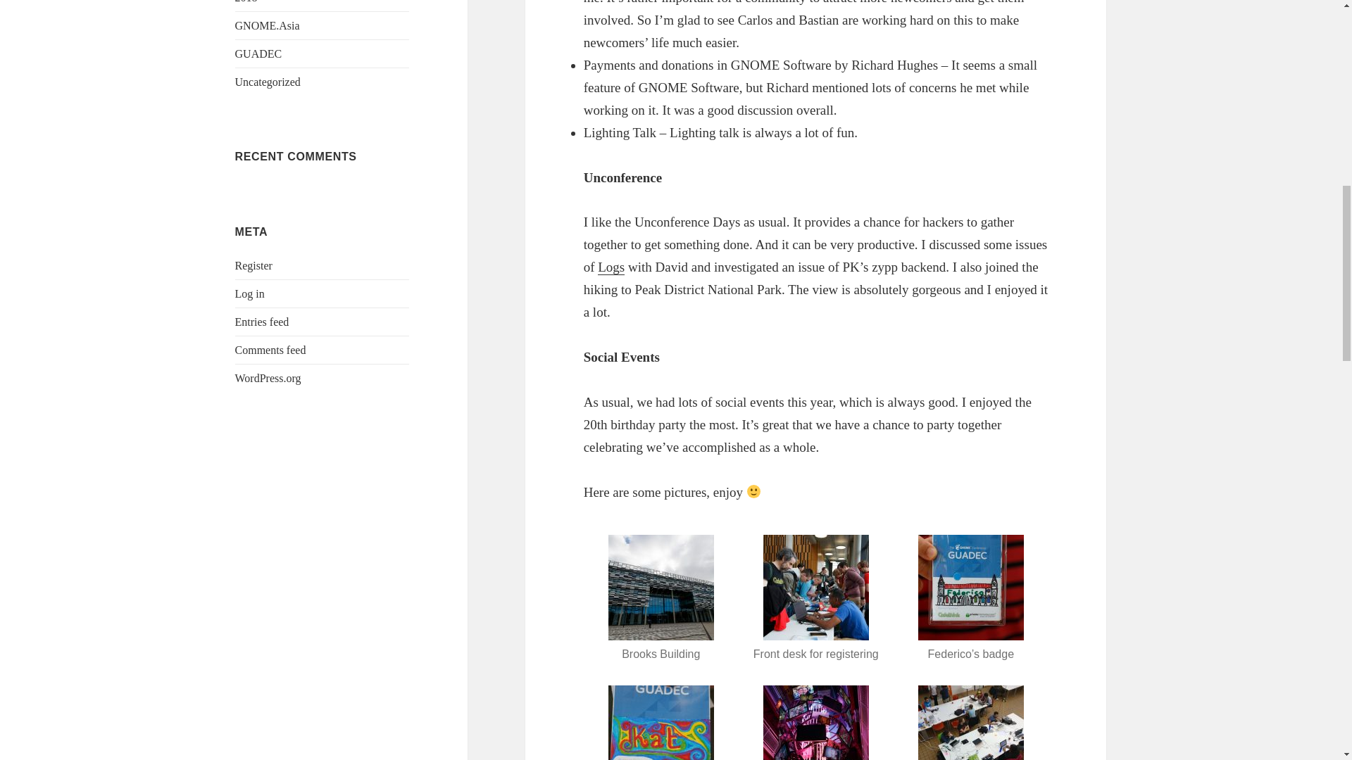 This screenshot has width=1352, height=760. I want to click on 2018, so click(246, 1).